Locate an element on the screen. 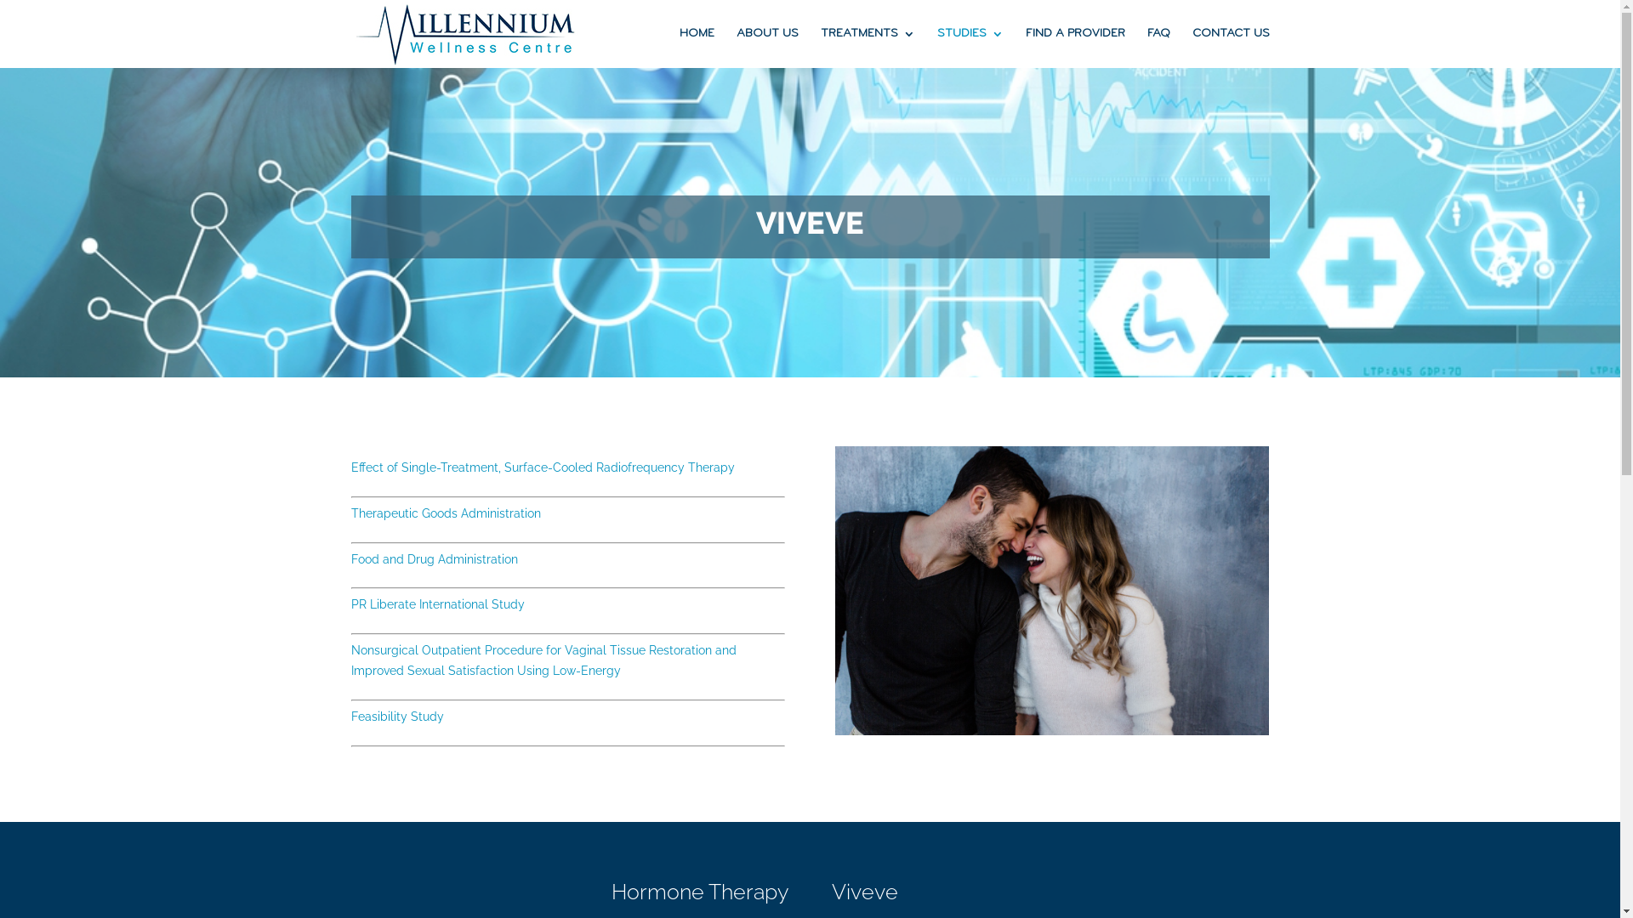 This screenshot has width=1633, height=918. Food and Drug Administration is located at coordinates (434, 559).